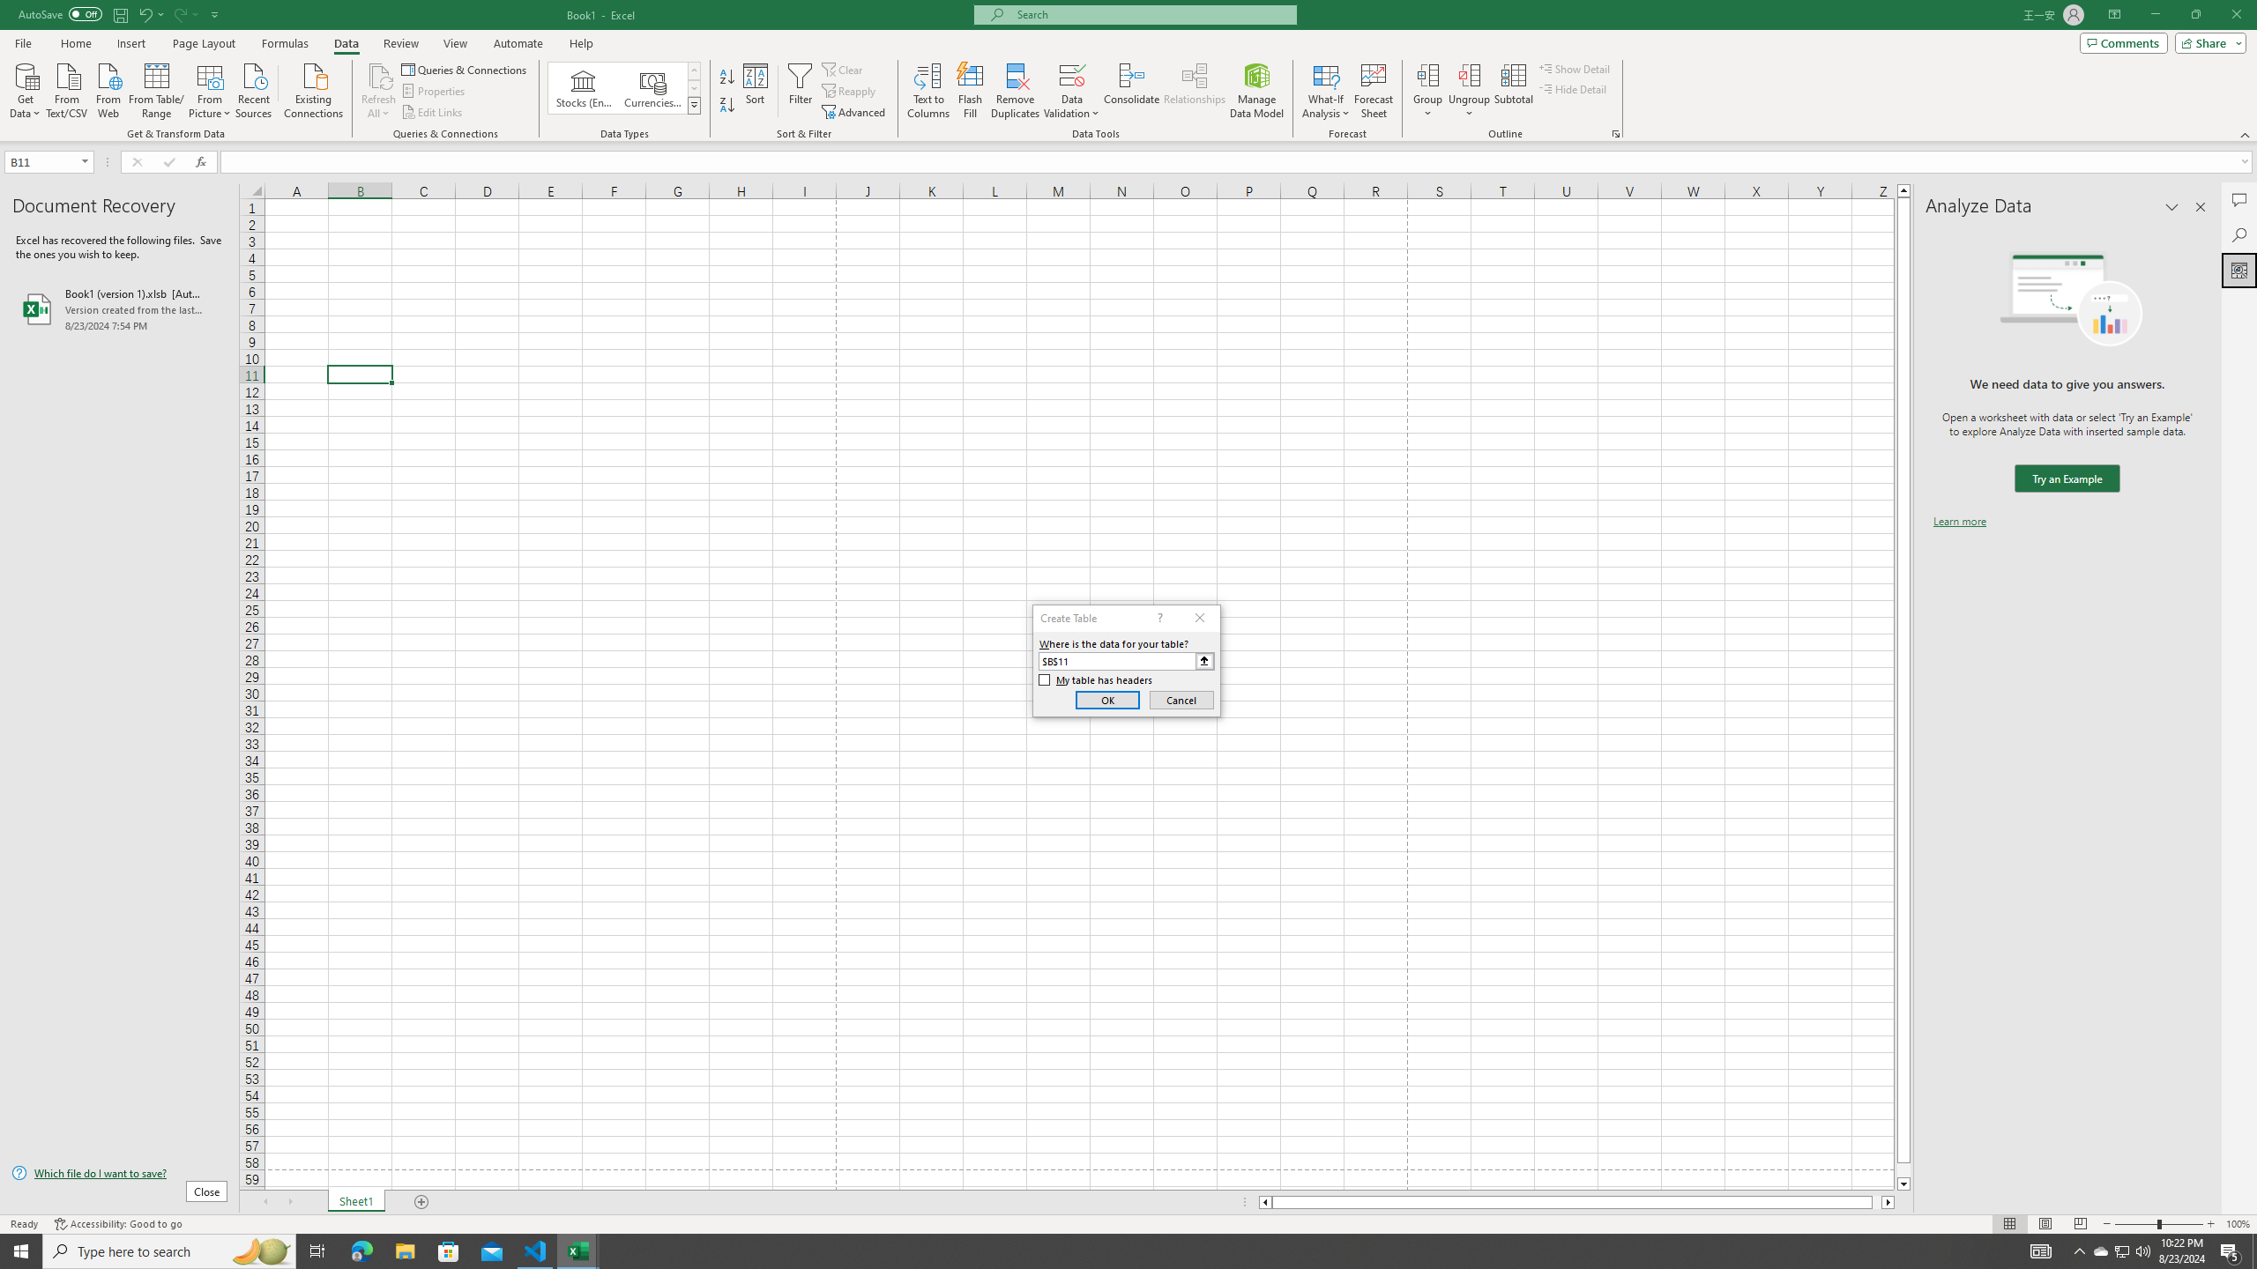  Describe the element at coordinates (215, 14) in the screenshot. I see `Customize Quick Access Toolbar` at that location.